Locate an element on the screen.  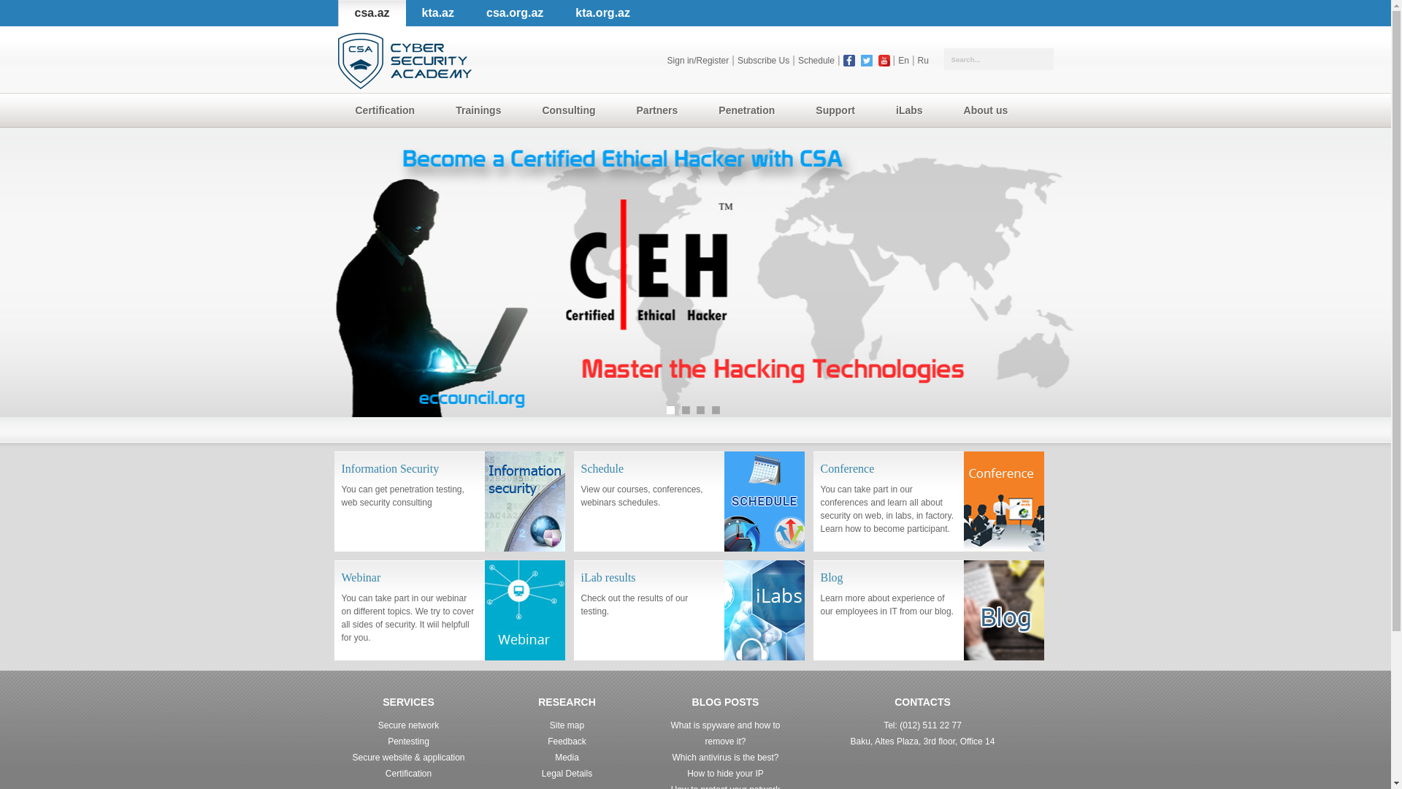
Consulting is located at coordinates (571, 111).